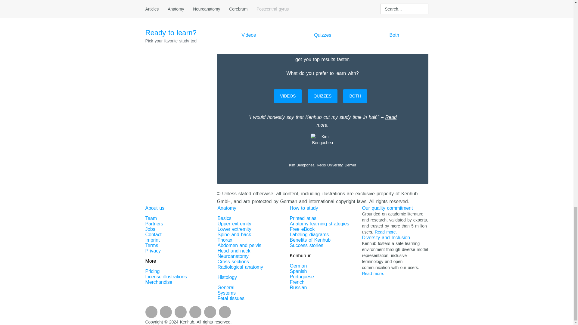  What do you see at coordinates (151, 312) in the screenshot?
I see `Facebook` at bounding box center [151, 312].